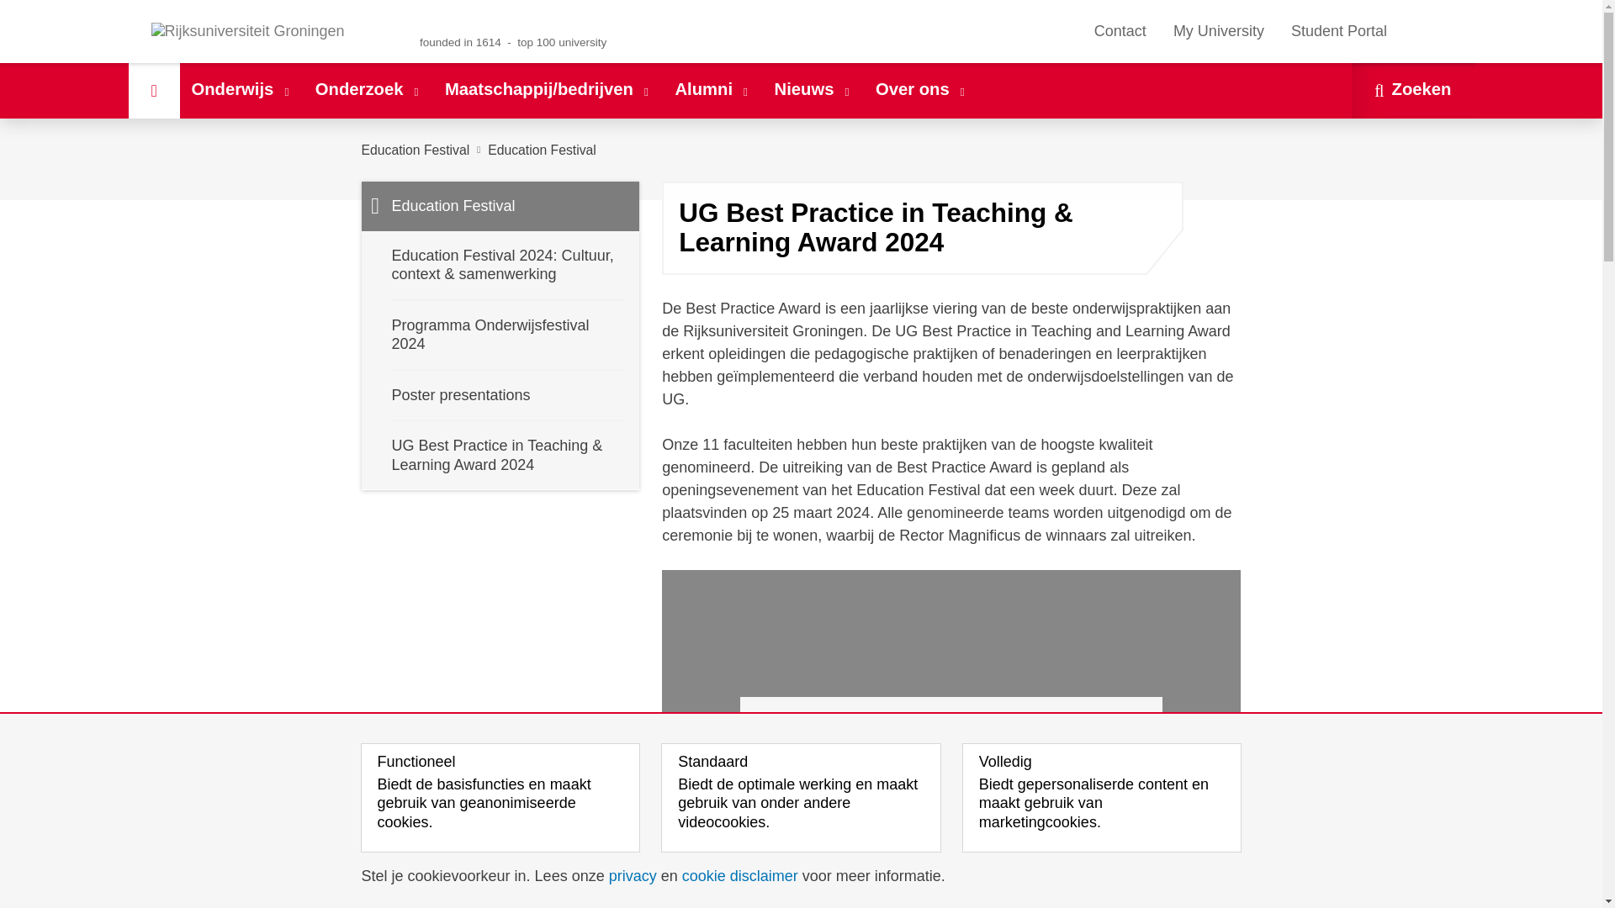 The image size is (1615, 908). Describe the element at coordinates (1427, 31) in the screenshot. I see `Taal selectie` at that location.